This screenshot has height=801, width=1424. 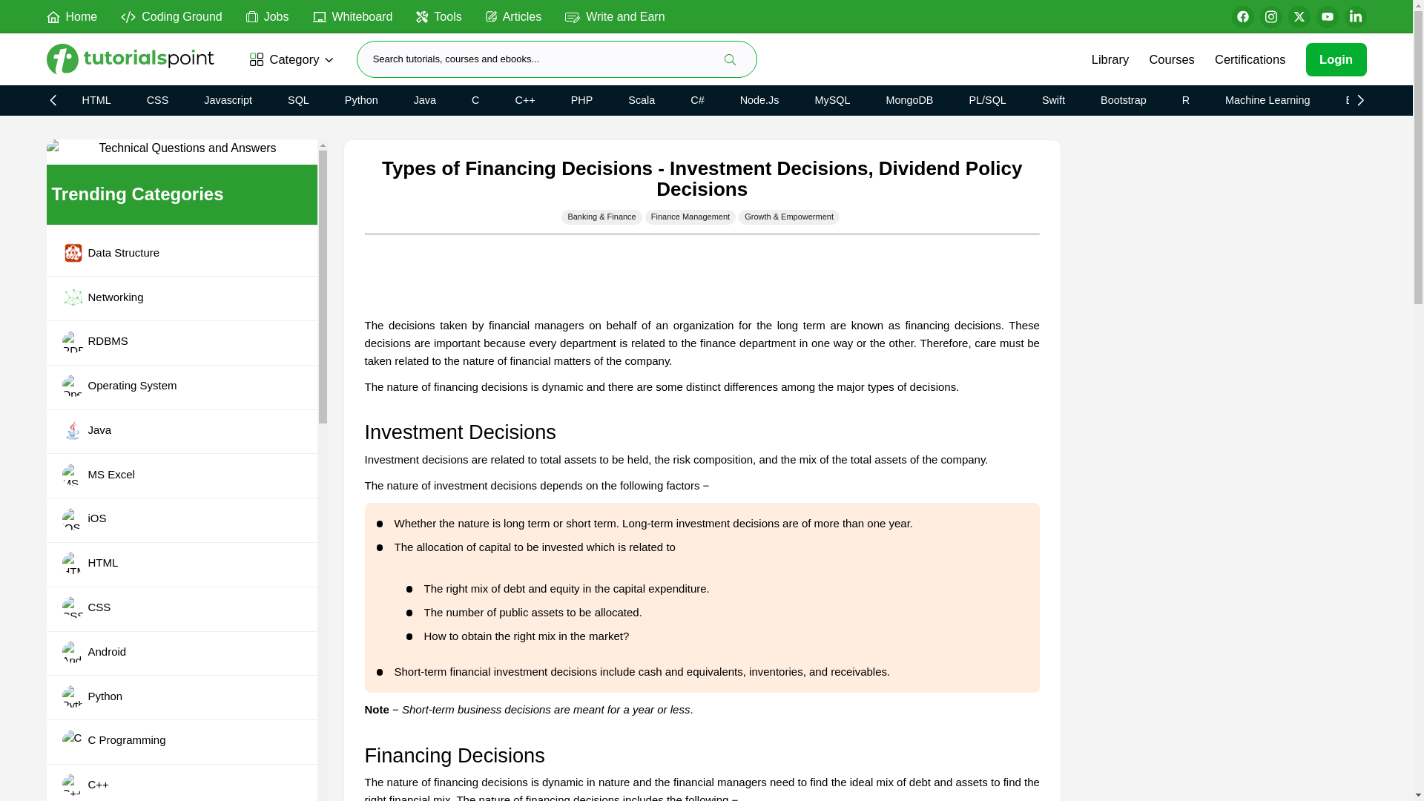 What do you see at coordinates (1354, 16) in the screenshot?
I see `Follow on LinkedIn` at bounding box center [1354, 16].